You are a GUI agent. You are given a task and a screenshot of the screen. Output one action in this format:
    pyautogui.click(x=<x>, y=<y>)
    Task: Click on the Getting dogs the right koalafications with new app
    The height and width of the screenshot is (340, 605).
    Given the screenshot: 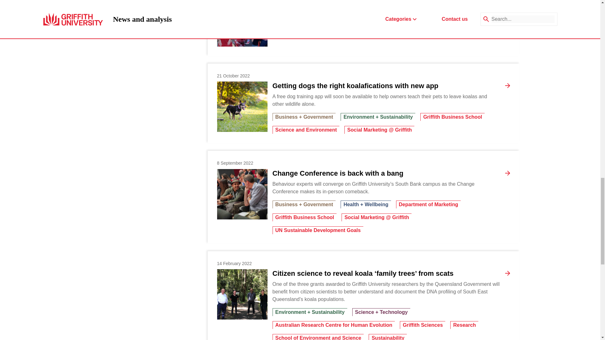 What is the action you would take?
    pyautogui.click(x=355, y=86)
    